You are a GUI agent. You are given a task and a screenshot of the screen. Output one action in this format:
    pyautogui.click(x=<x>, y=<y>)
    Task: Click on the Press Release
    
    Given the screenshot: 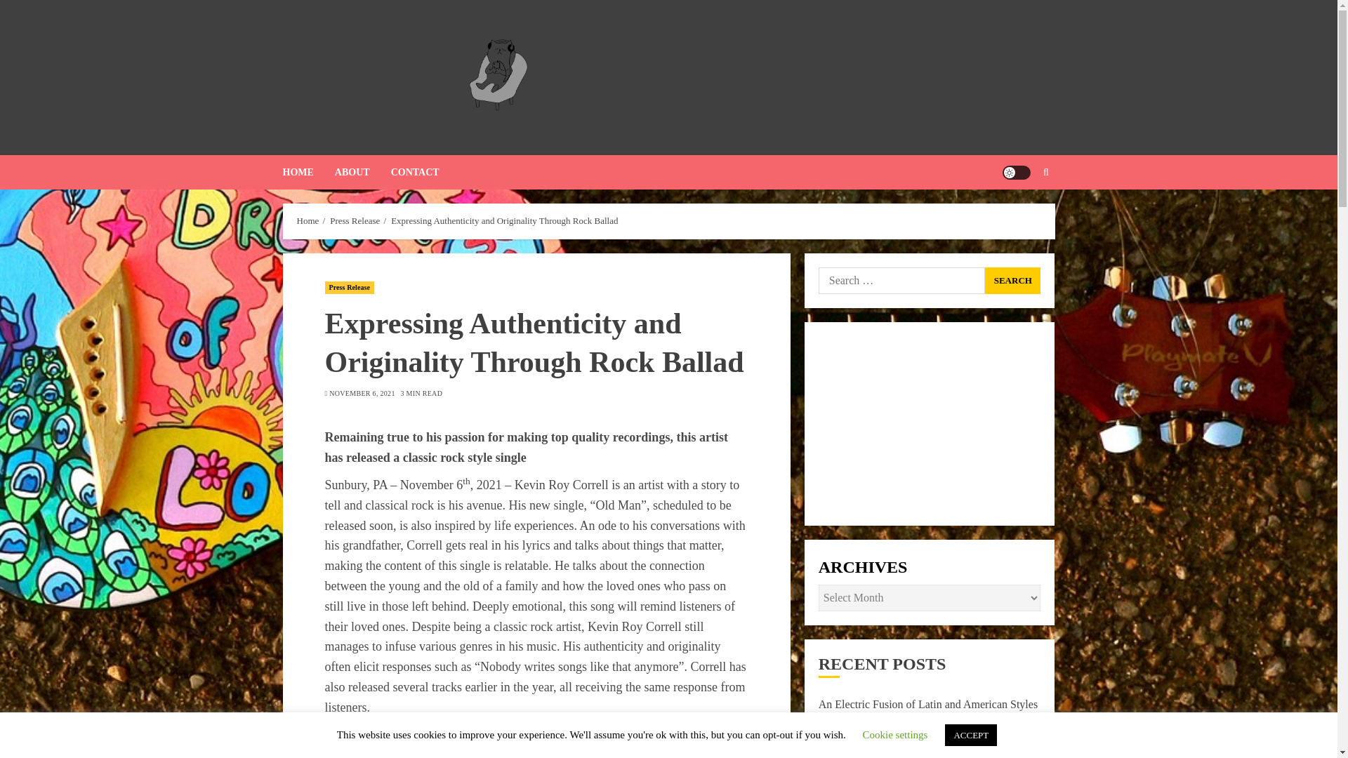 What is the action you would take?
    pyautogui.click(x=355, y=220)
    